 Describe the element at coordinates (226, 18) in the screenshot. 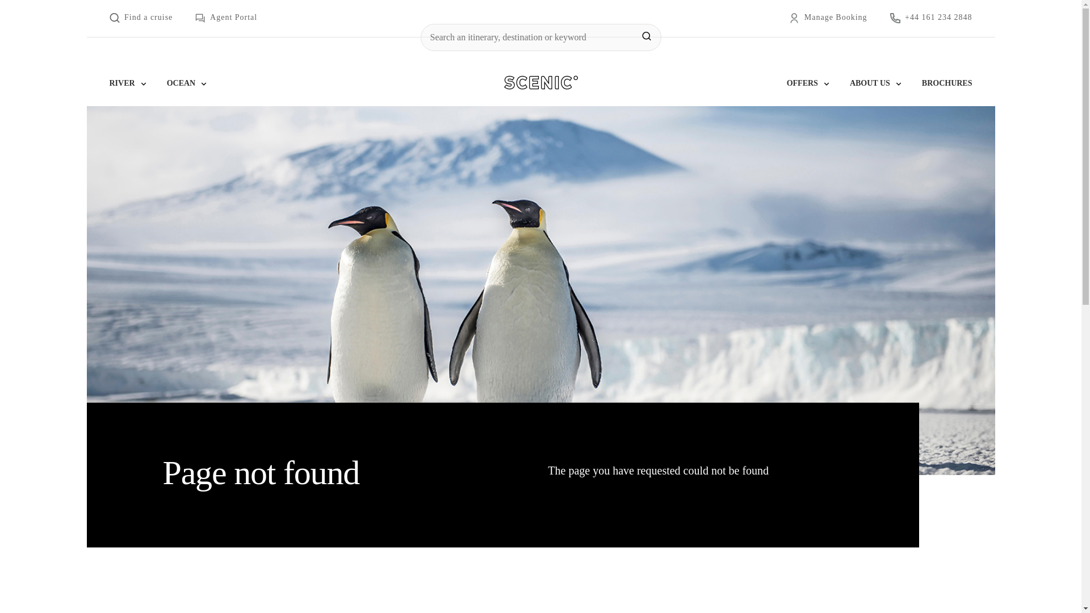

I see `Agent Portal` at that location.